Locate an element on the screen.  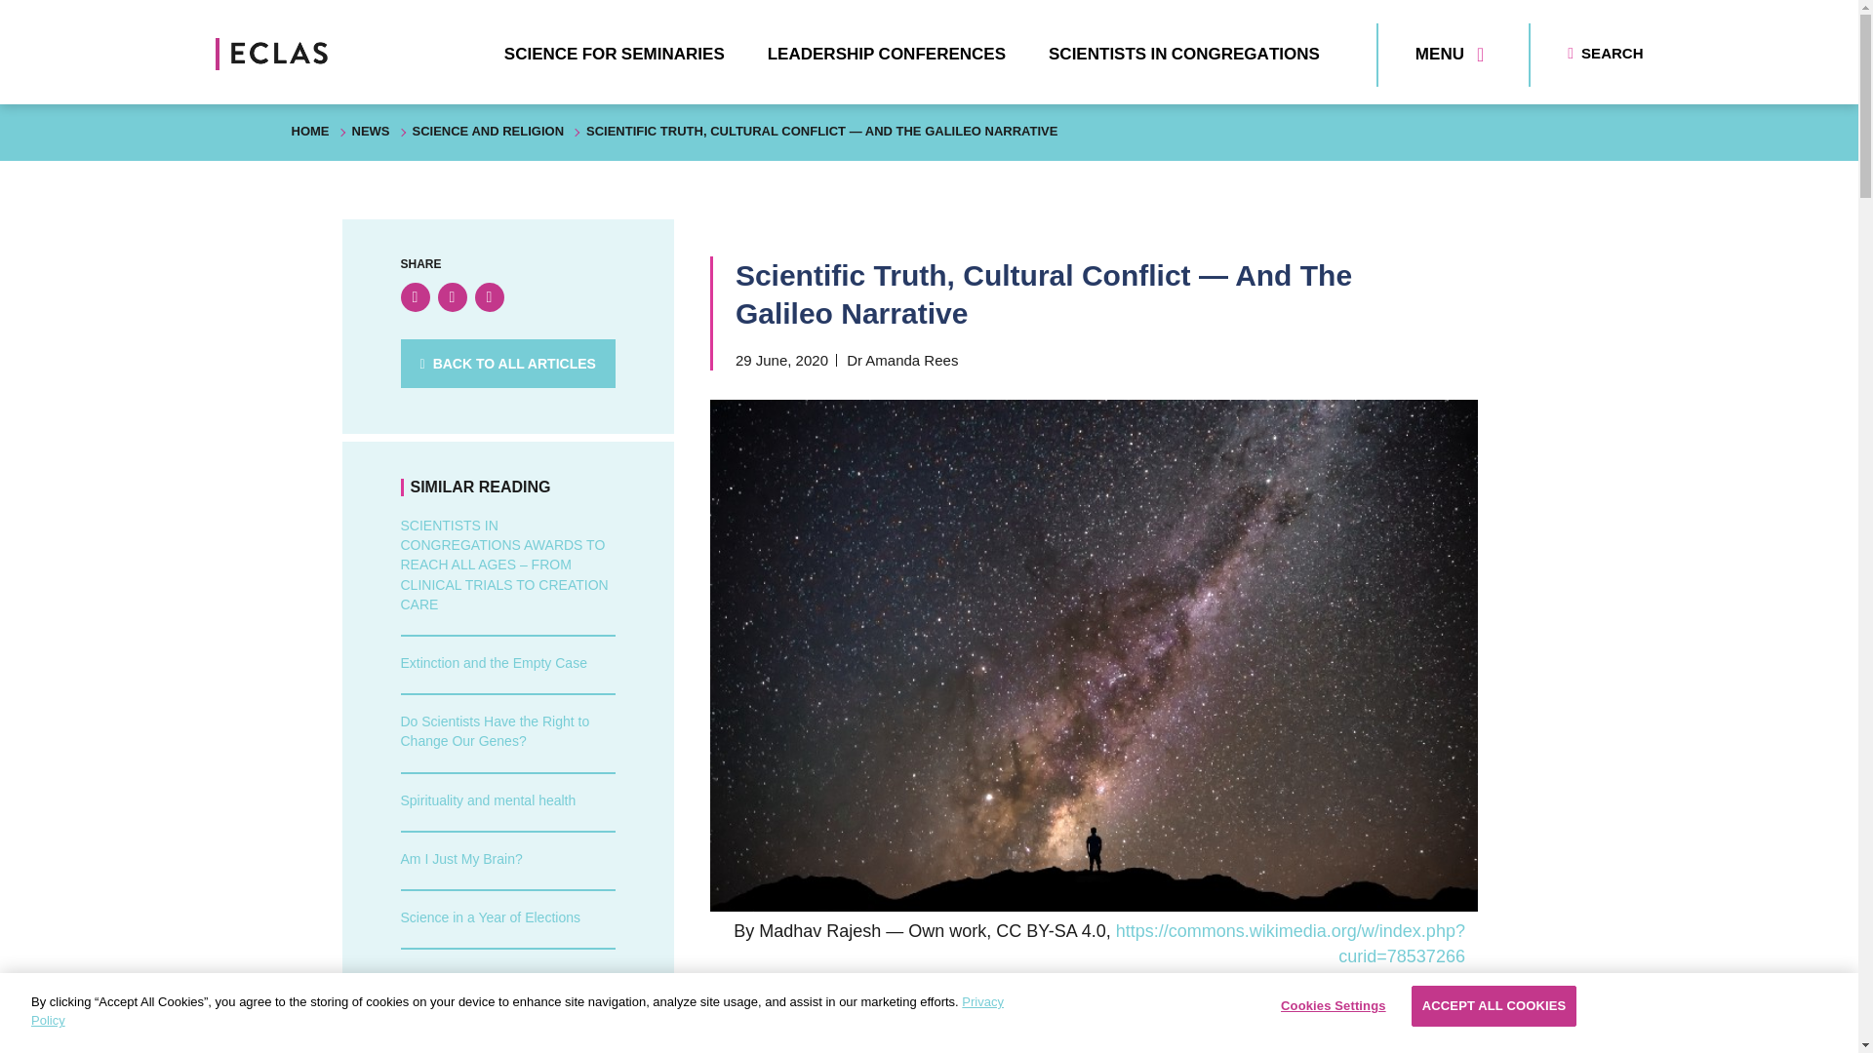
LEADERSHIP CONFERENCES is located at coordinates (887, 54).